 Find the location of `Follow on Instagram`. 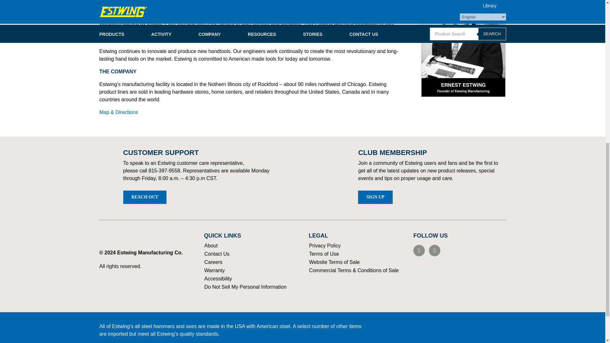

Follow on Instagram is located at coordinates (435, 250).